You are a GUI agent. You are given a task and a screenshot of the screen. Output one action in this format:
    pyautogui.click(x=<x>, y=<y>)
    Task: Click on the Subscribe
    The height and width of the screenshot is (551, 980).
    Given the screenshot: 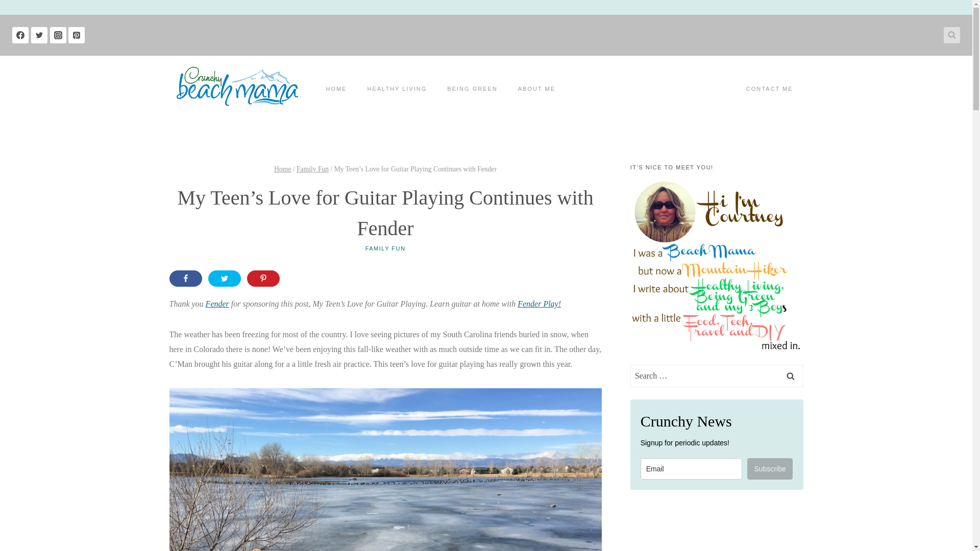 What is the action you would take?
    pyautogui.click(x=770, y=468)
    